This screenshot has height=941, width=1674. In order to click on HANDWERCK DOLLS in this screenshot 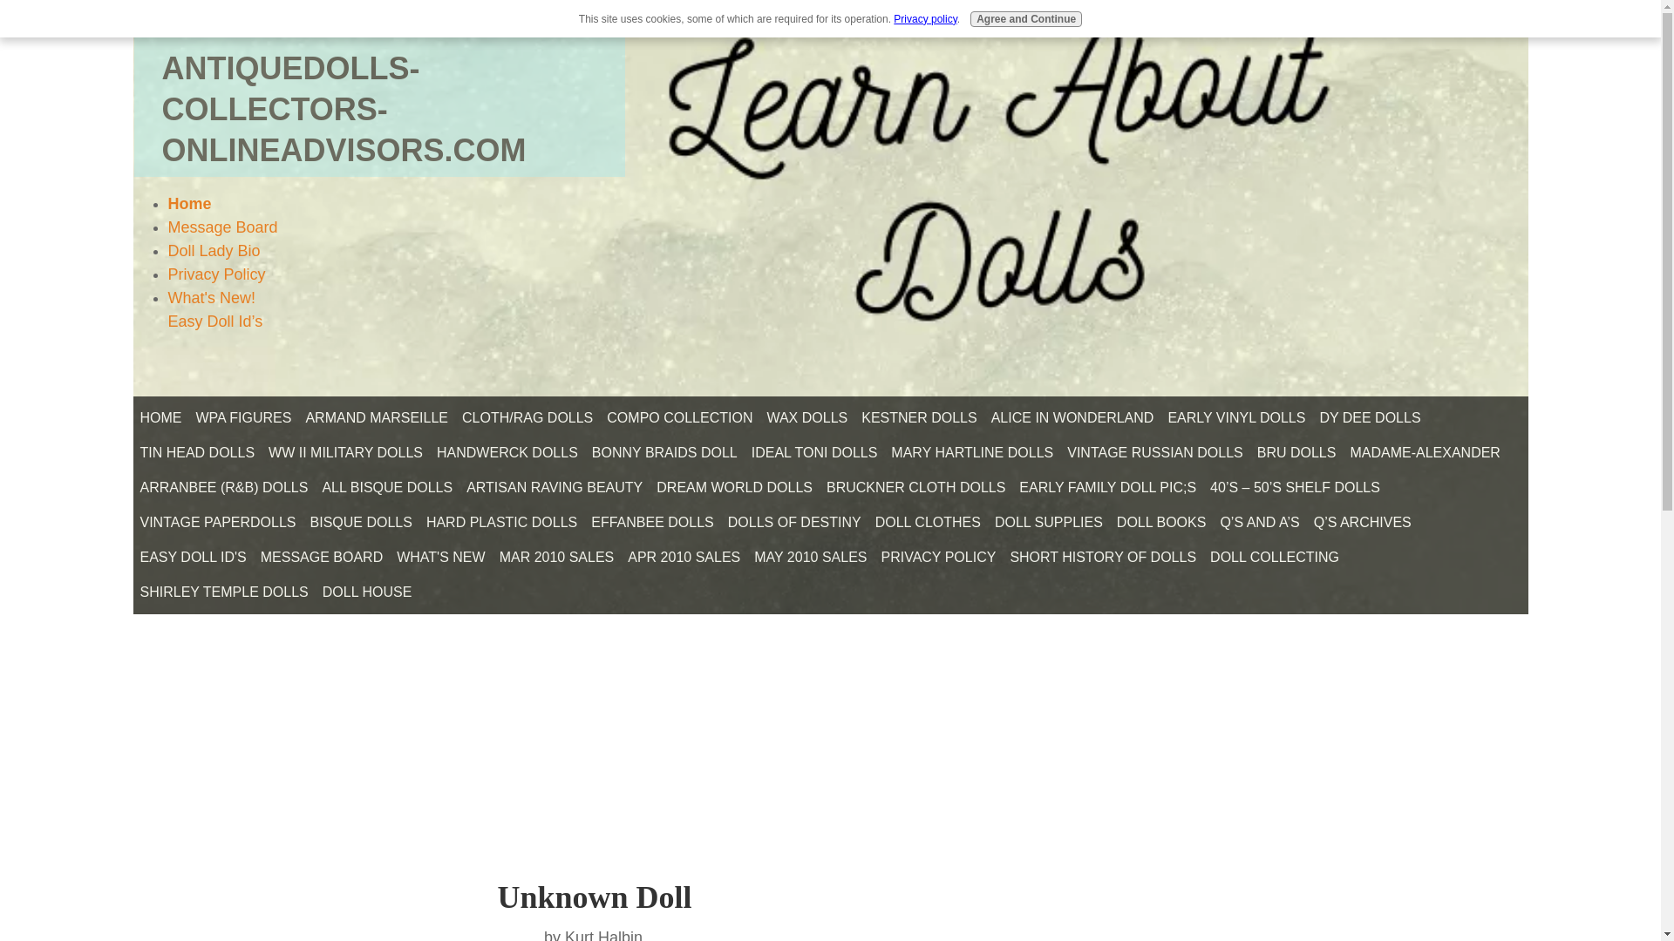, I will do `click(507, 453)`.